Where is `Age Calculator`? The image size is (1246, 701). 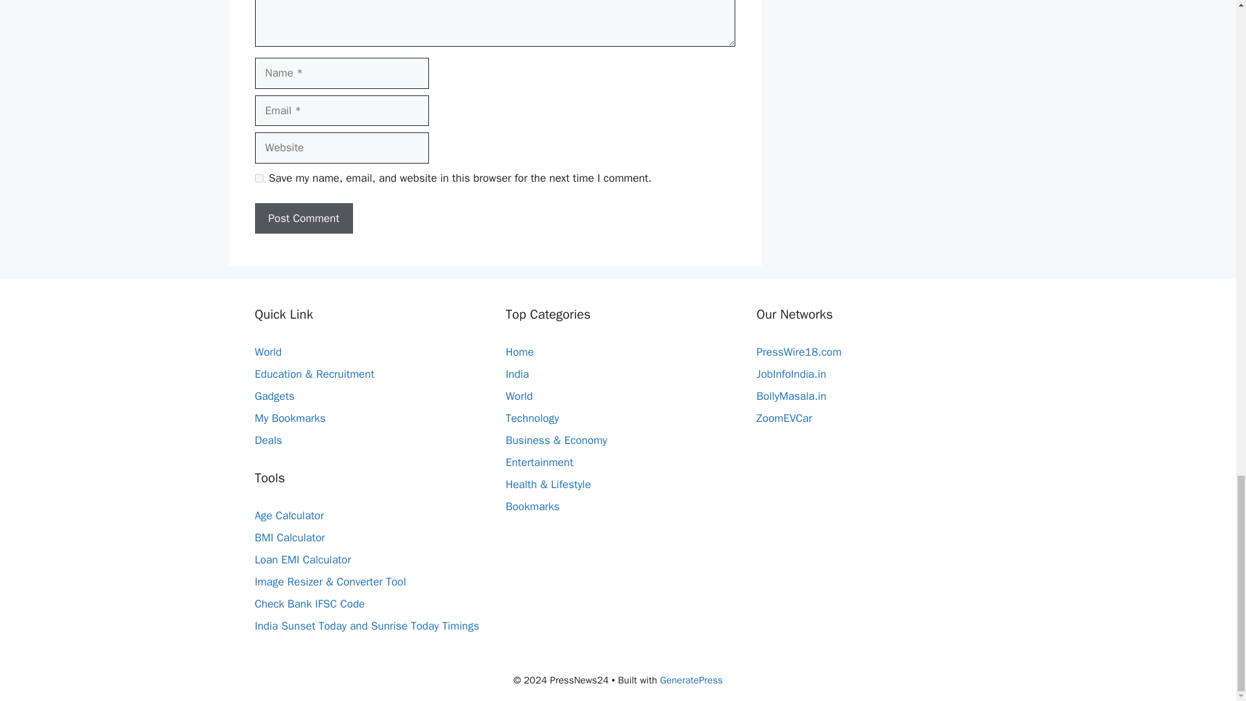
Age Calculator is located at coordinates (289, 515).